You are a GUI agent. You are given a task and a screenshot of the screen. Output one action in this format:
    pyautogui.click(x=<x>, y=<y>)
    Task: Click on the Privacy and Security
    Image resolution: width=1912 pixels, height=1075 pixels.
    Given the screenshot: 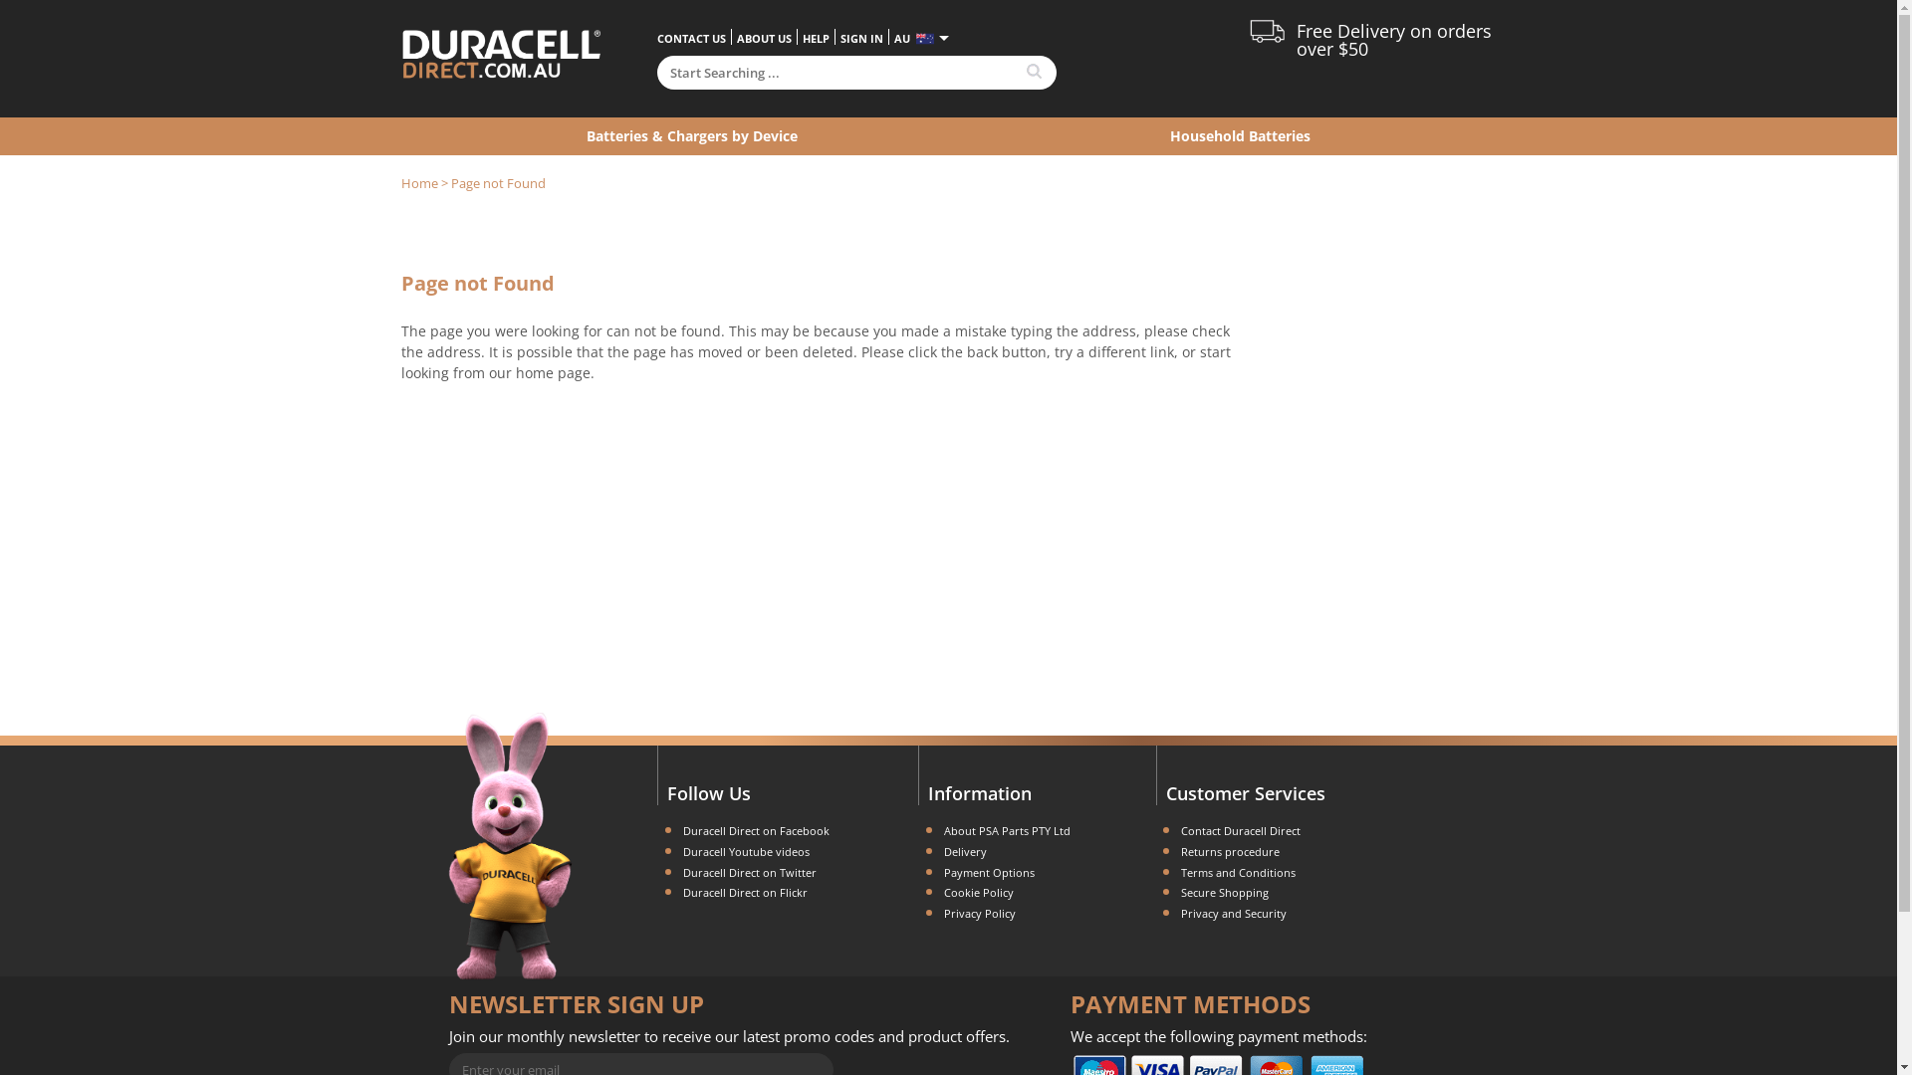 What is the action you would take?
    pyautogui.click(x=1234, y=914)
    